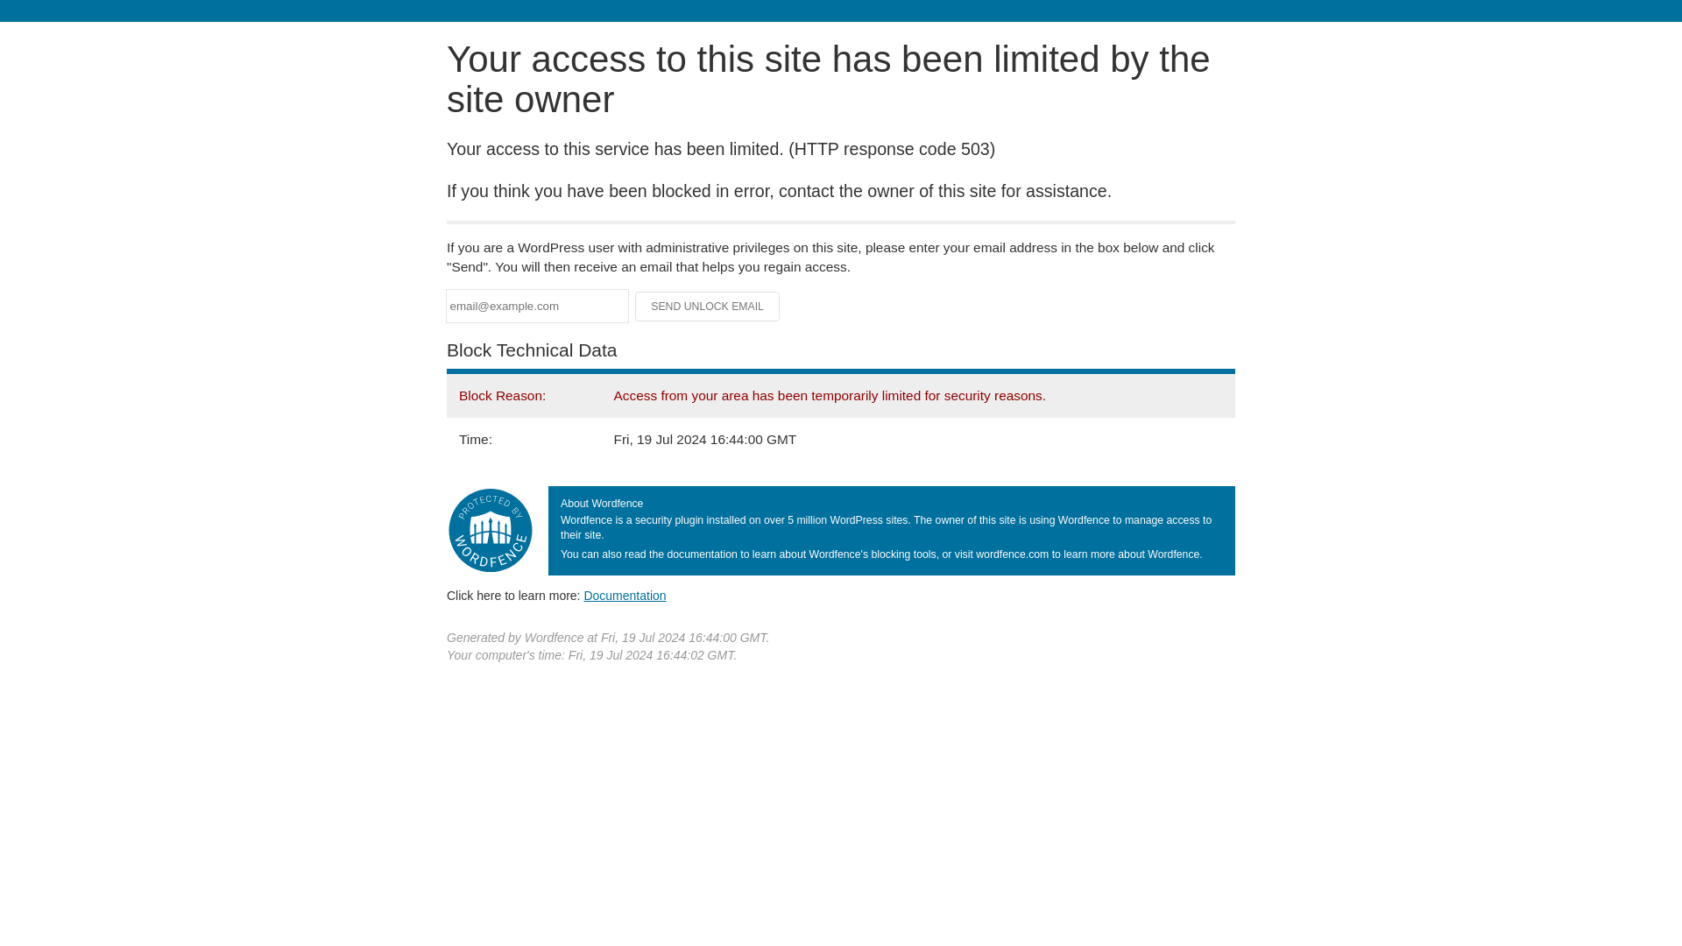 This screenshot has height=946, width=1682. Describe the element at coordinates (625, 595) in the screenshot. I see `Documentation` at that location.